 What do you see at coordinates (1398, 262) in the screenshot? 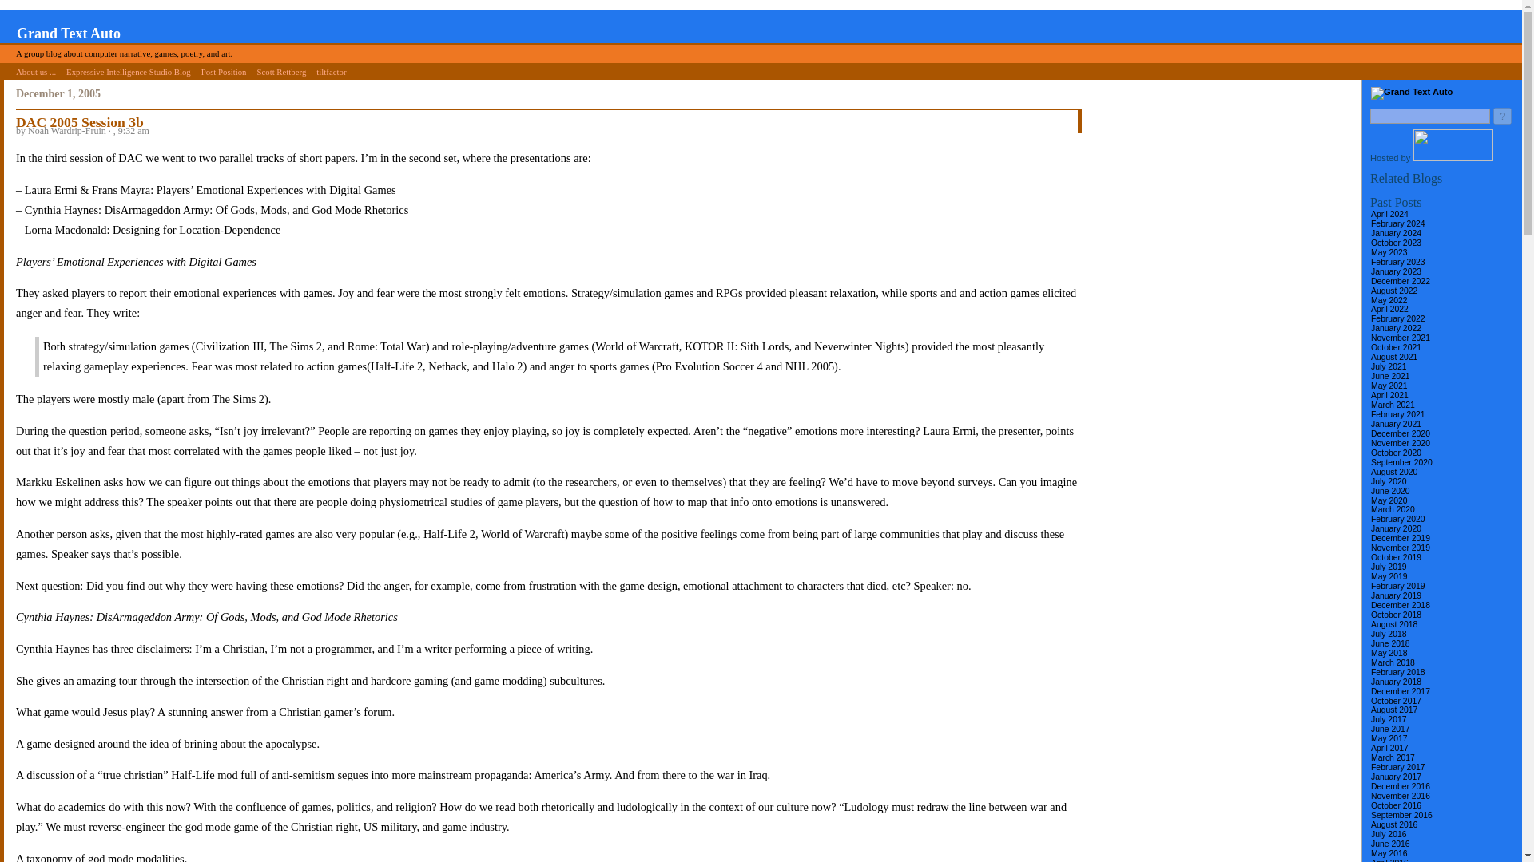
I see `February 2023` at bounding box center [1398, 262].